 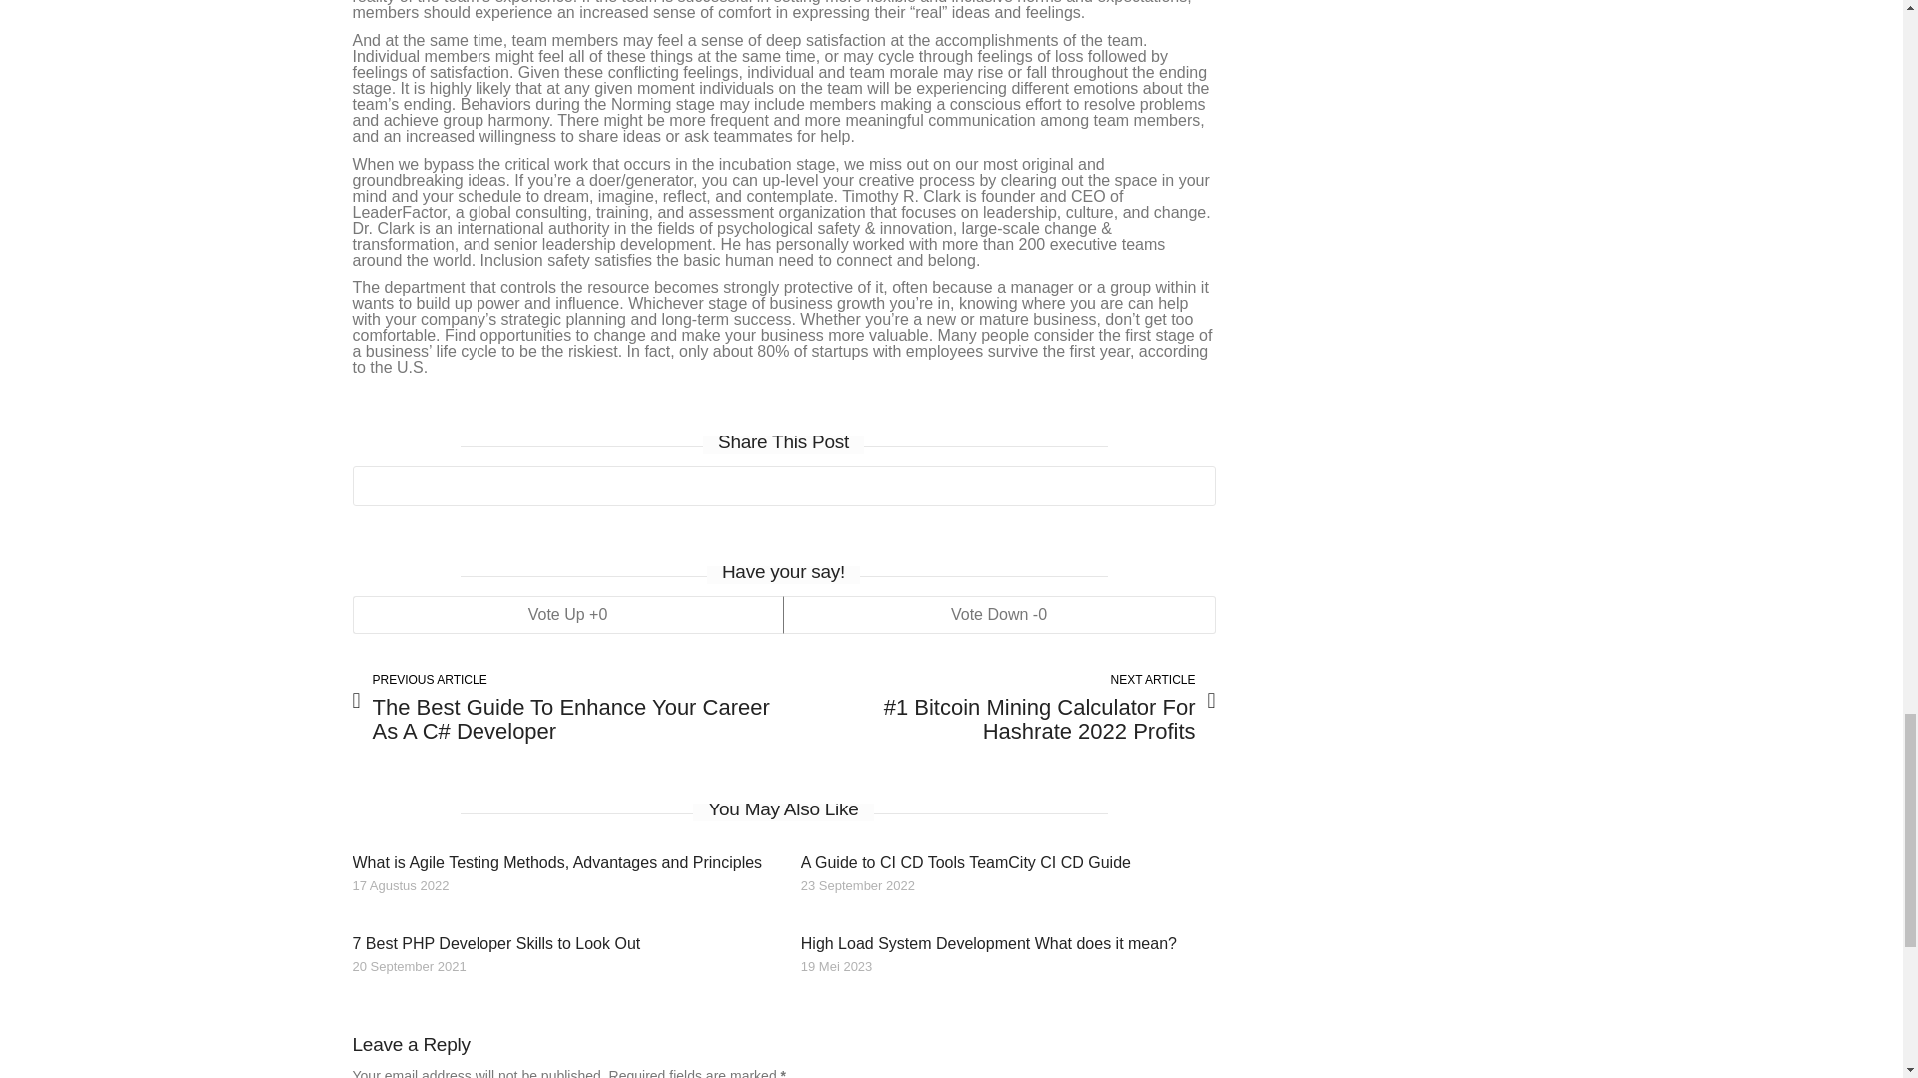 What do you see at coordinates (966, 862) in the screenshot?
I see `A Guide to CI CD Tools TeamCity CI CD Guide` at bounding box center [966, 862].